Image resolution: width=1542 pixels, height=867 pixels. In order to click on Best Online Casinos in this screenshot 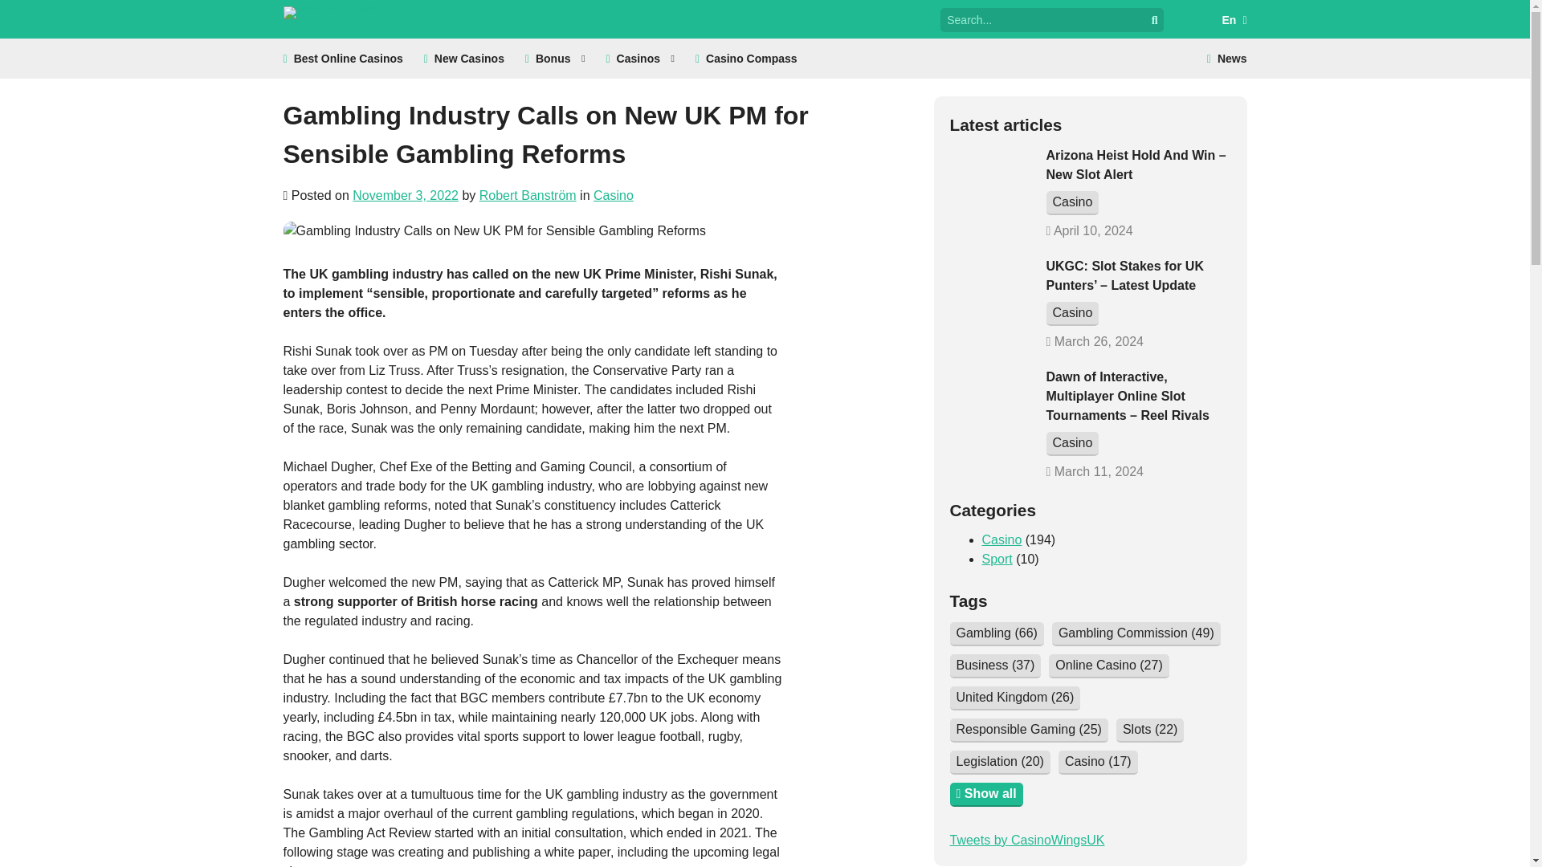, I will do `click(342, 58)`.